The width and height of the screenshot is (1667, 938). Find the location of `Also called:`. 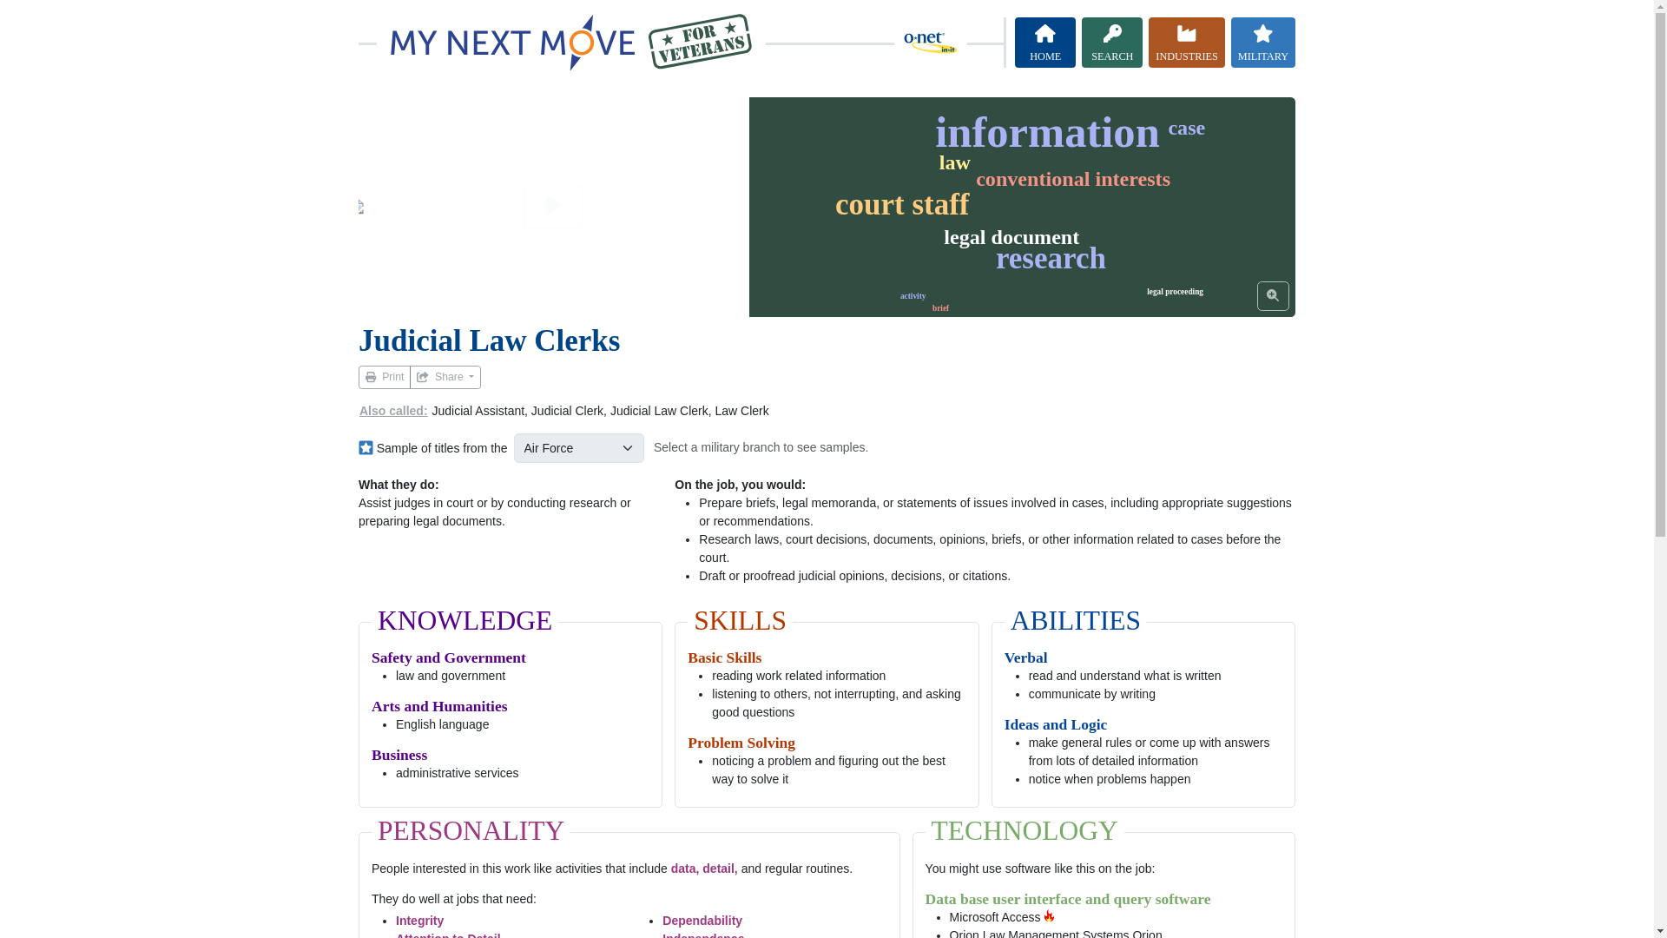

Also called: is located at coordinates (392, 411).